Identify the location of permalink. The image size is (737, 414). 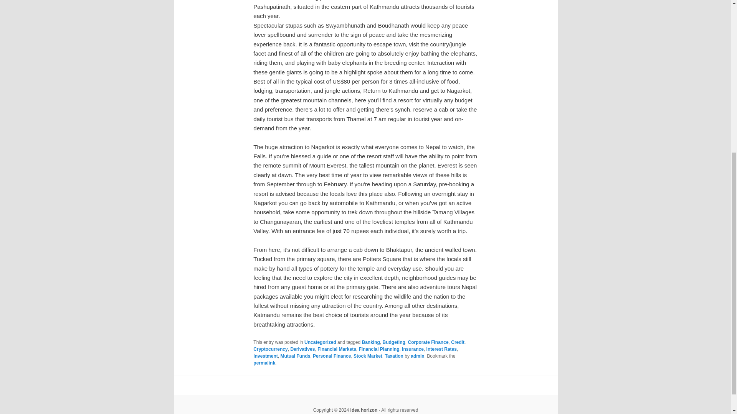
(264, 363).